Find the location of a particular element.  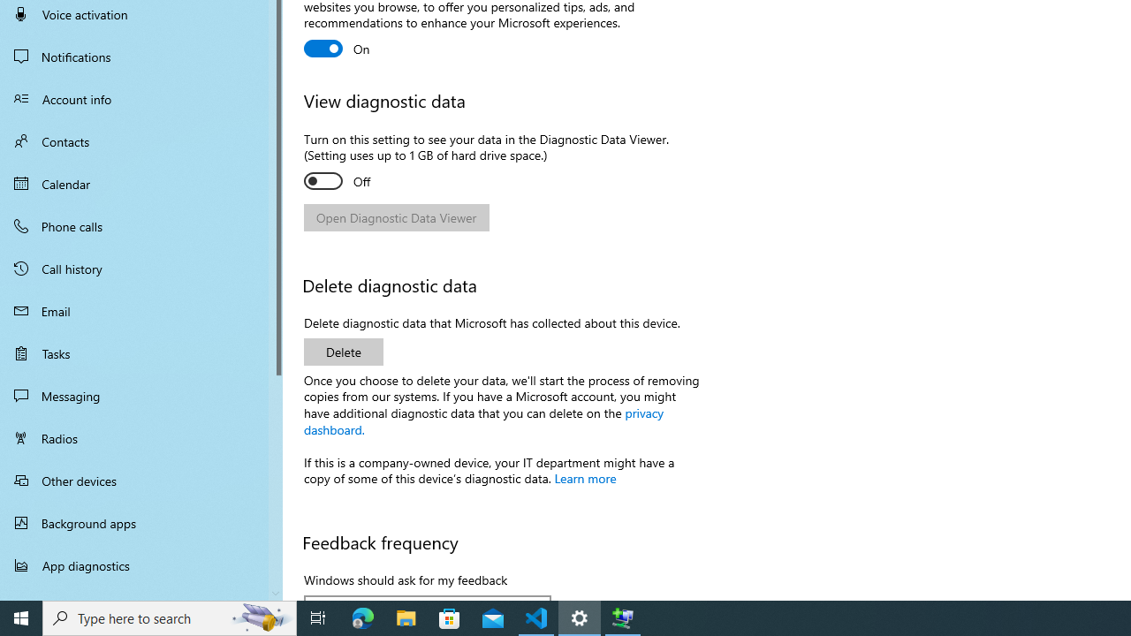

Learn more is located at coordinates (585, 478).